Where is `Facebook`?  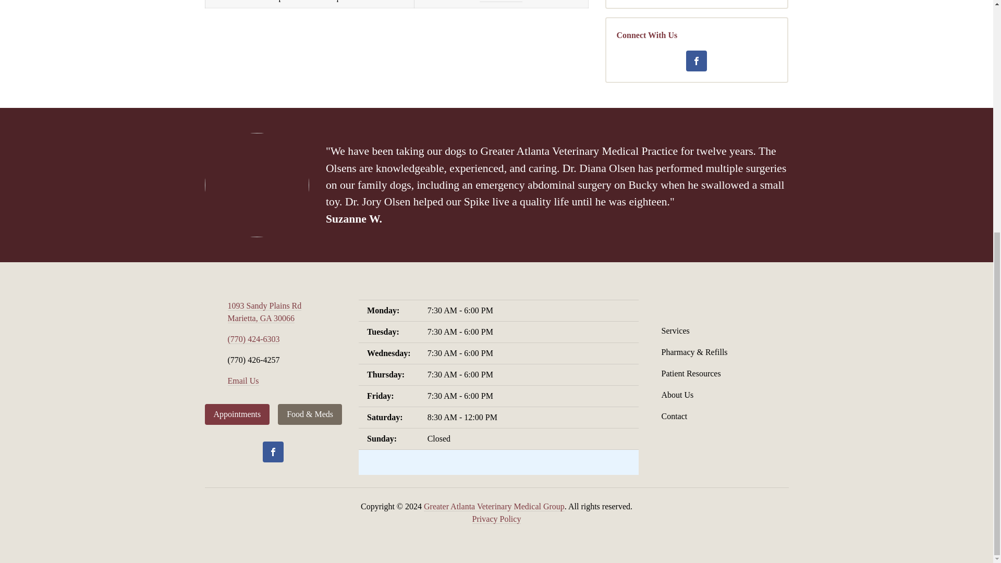 Facebook is located at coordinates (696, 61).